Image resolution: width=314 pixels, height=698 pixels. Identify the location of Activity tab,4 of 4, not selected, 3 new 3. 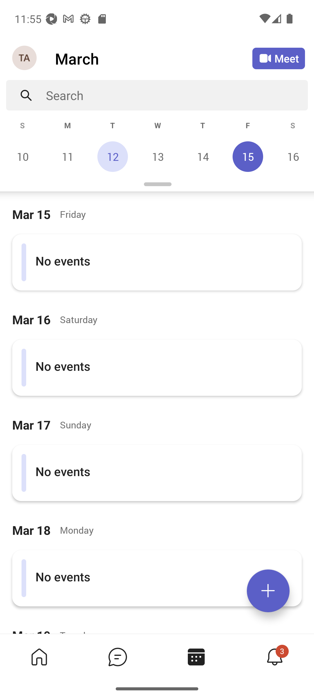
(274, 657).